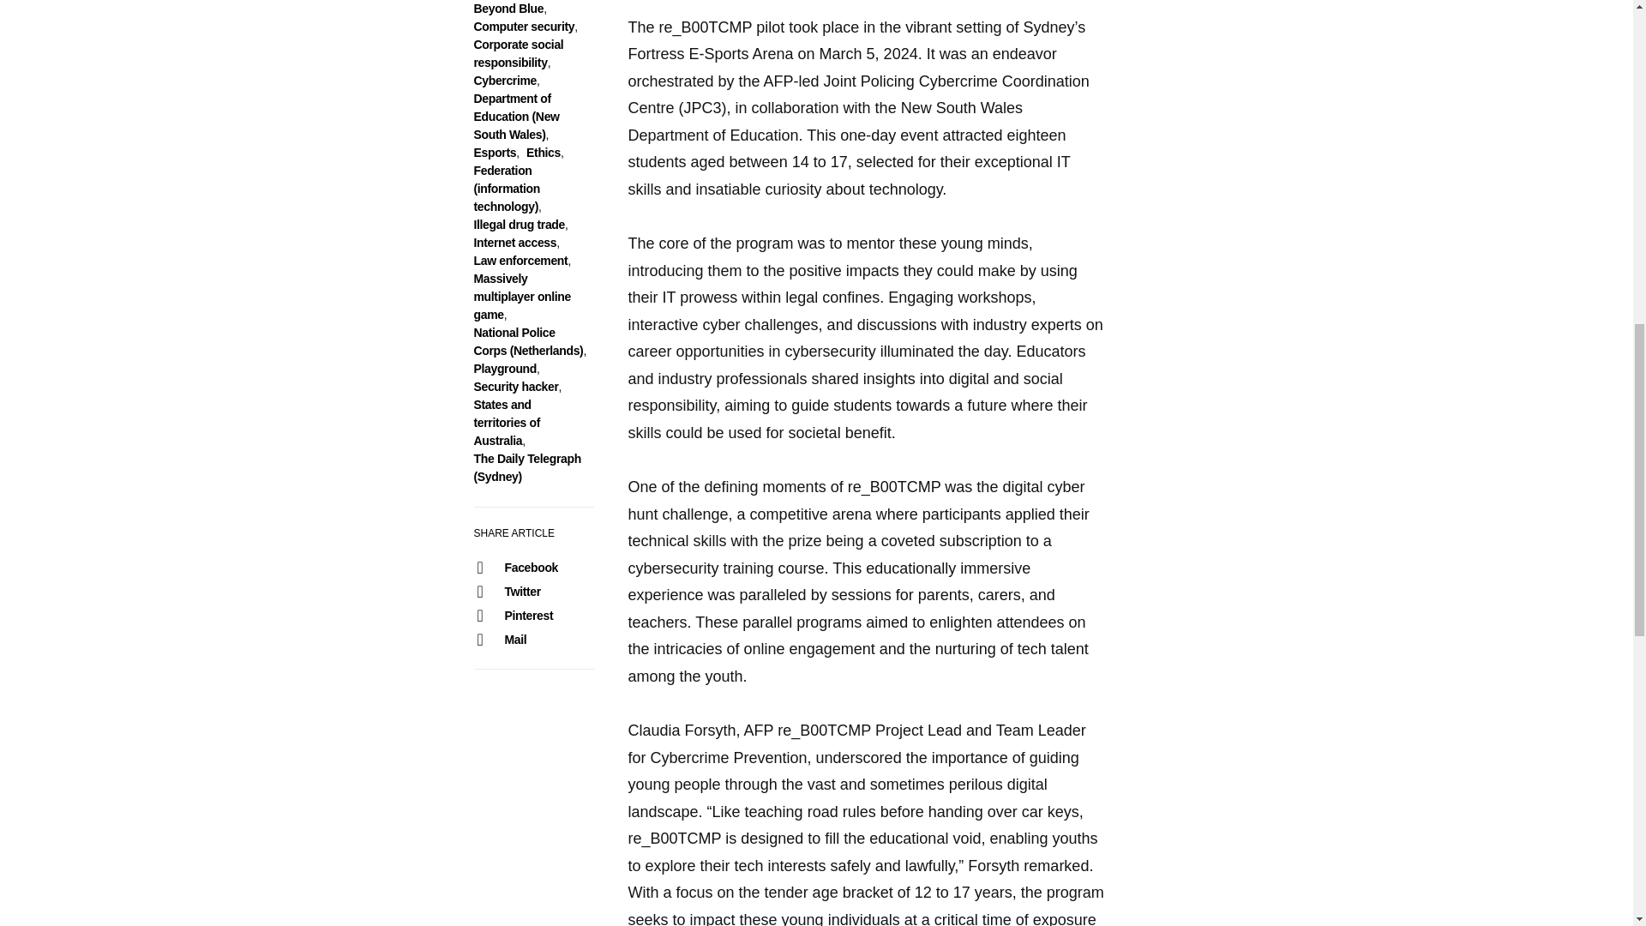  Describe the element at coordinates (519, 225) in the screenshot. I see `Illegal drug trade` at that location.